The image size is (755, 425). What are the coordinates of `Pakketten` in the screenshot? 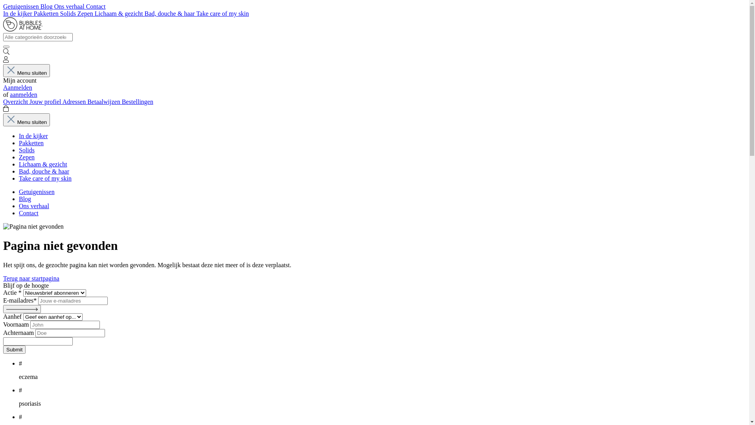 It's located at (47, 13).